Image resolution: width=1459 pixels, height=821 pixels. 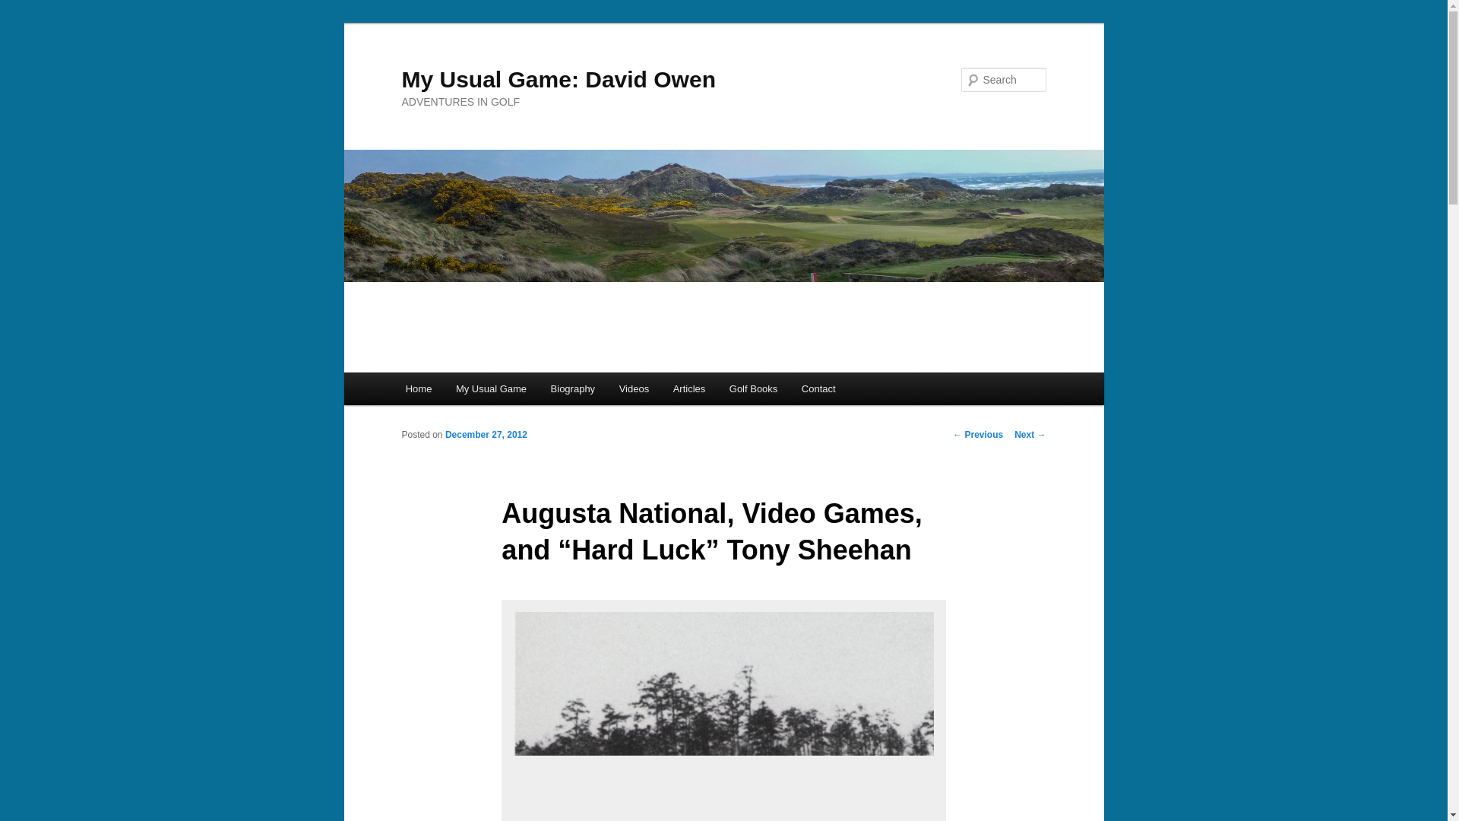 What do you see at coordinates (558, 79) in the screenshot?
I see `My Usual Game: David Owen` at bounding box center [558, 79].